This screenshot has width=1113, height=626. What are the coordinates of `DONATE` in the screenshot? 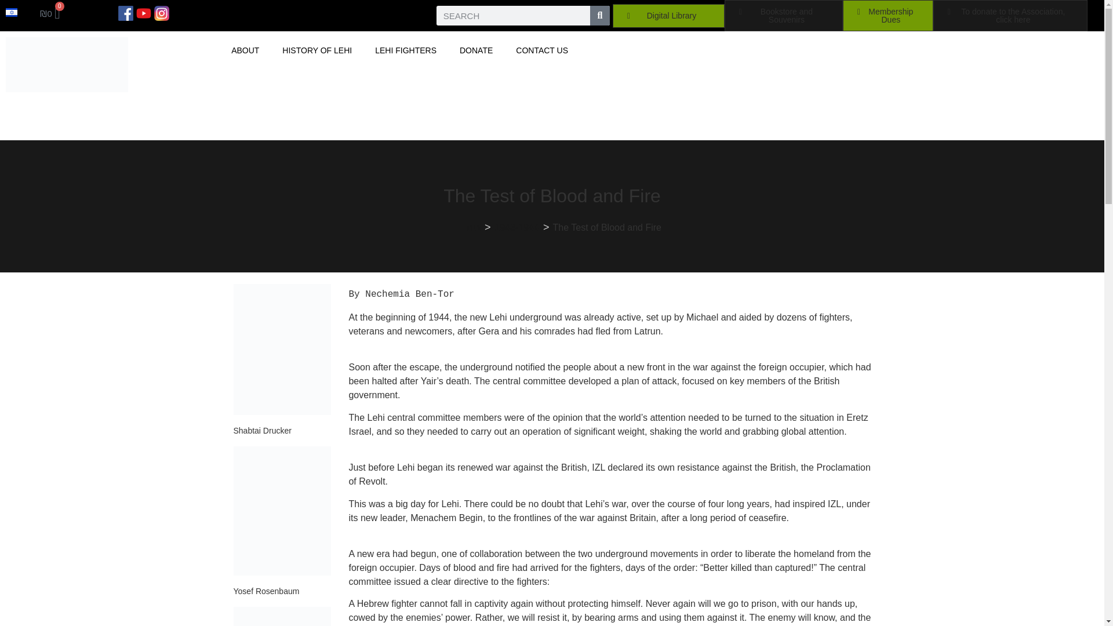 It's located at (476, 50).